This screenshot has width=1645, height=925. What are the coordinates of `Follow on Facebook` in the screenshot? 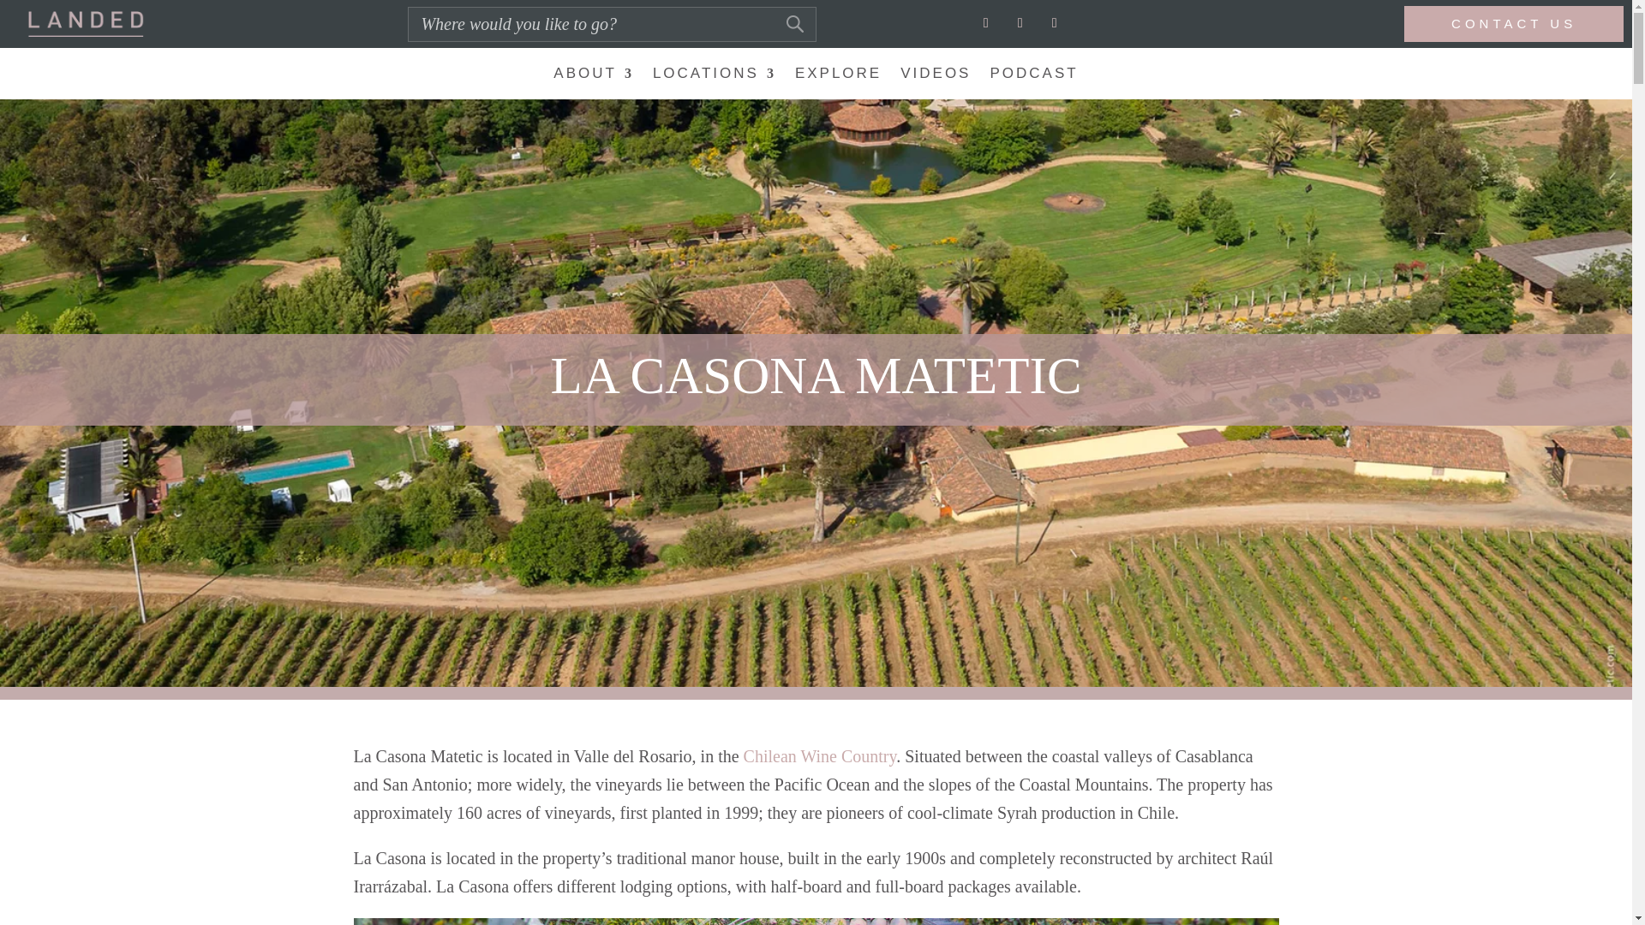 It's located at (1020, 22).